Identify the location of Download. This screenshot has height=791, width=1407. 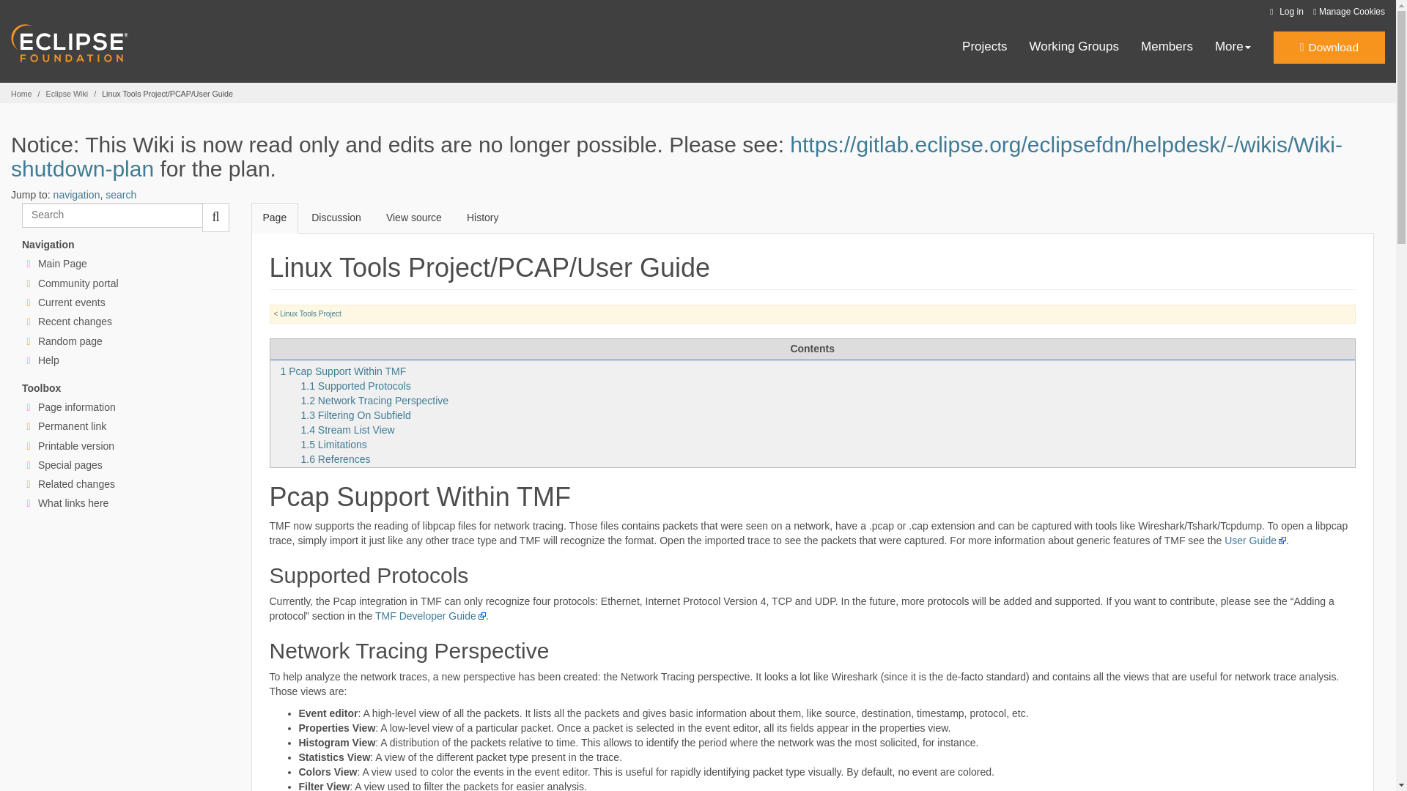
(1329, 48).